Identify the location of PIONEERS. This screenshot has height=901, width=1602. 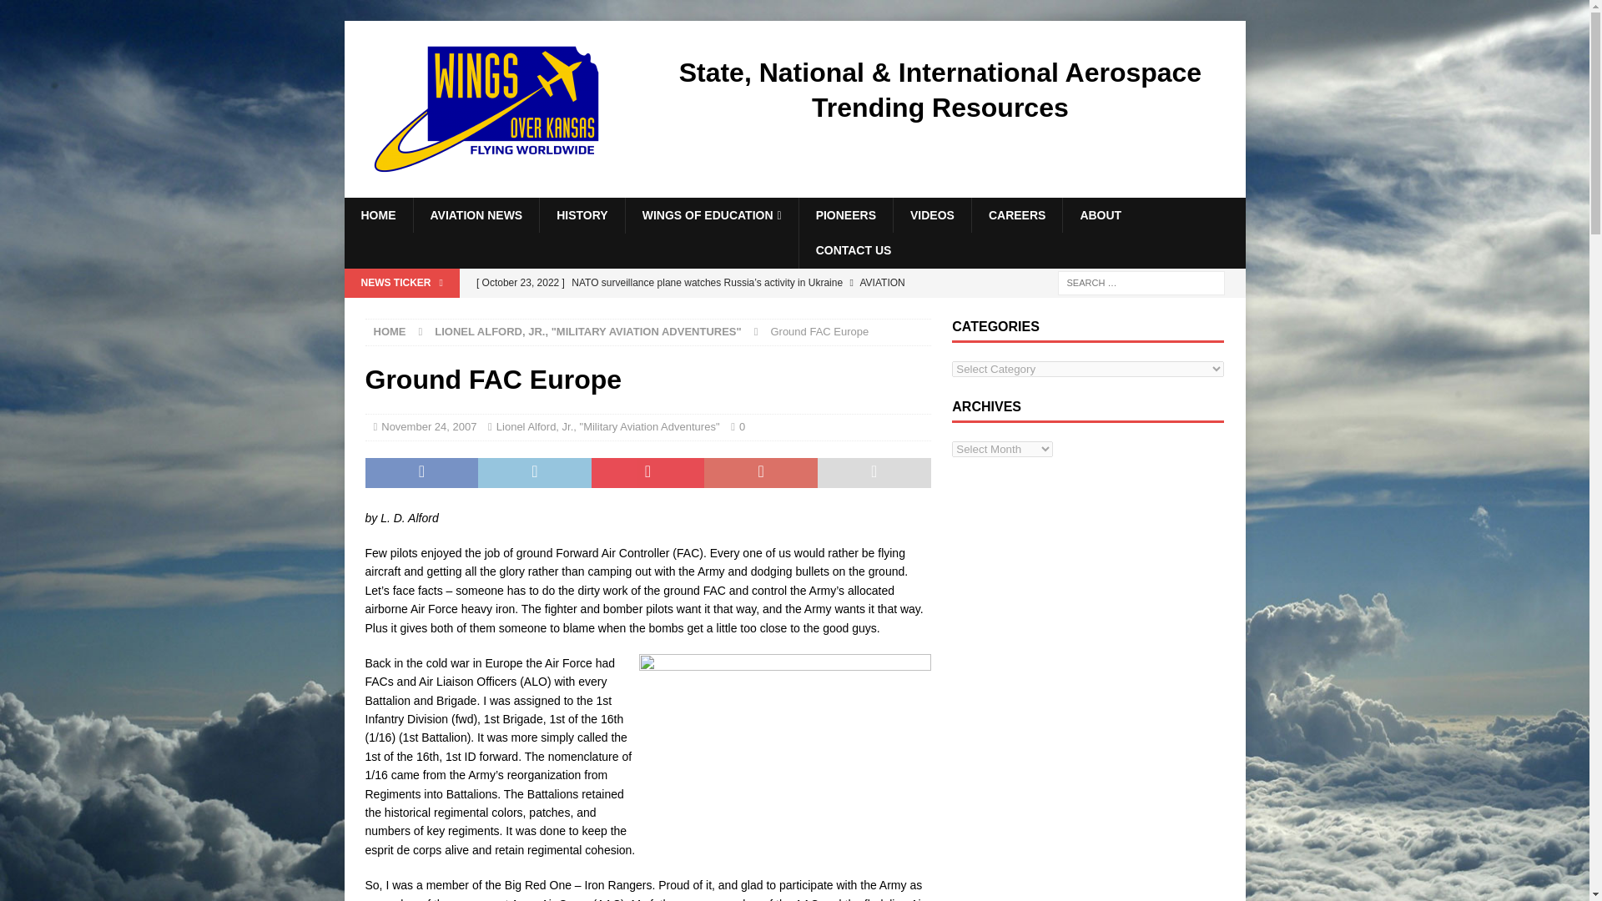
(844, 214).